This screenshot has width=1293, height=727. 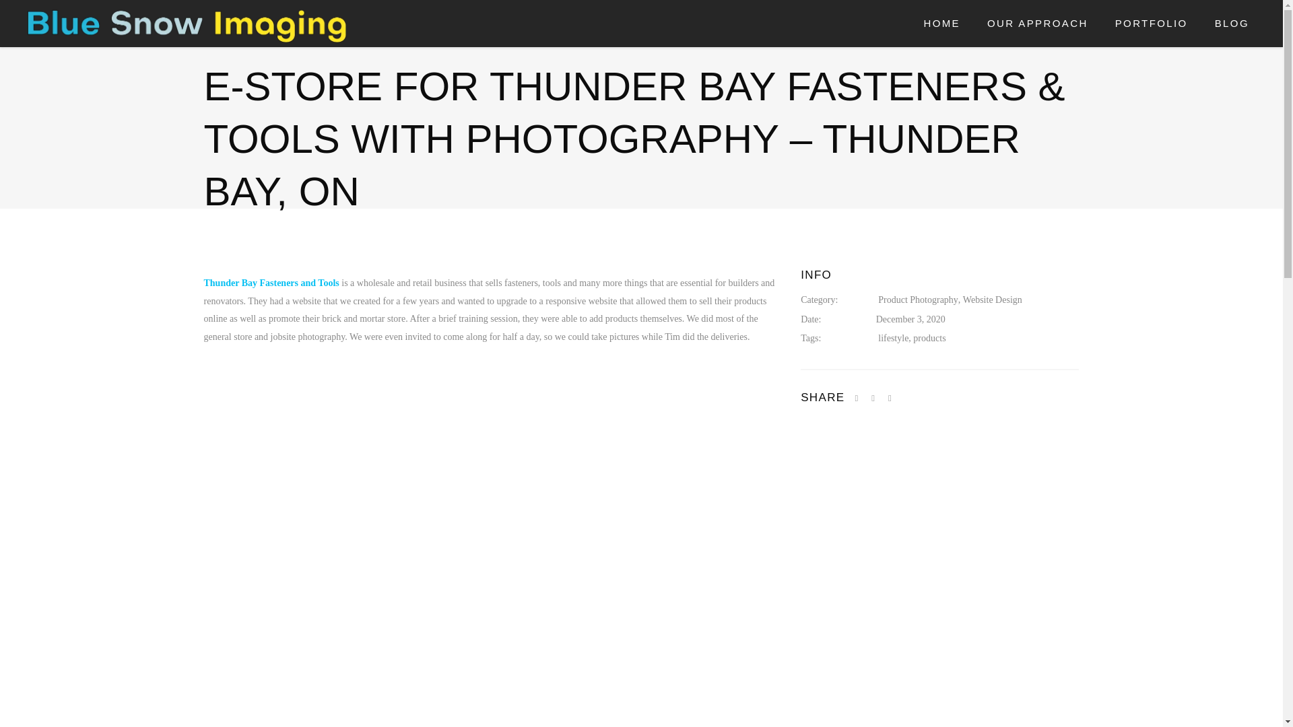 I want to click on OUR APPROACH, so click(x=1037, y=24).